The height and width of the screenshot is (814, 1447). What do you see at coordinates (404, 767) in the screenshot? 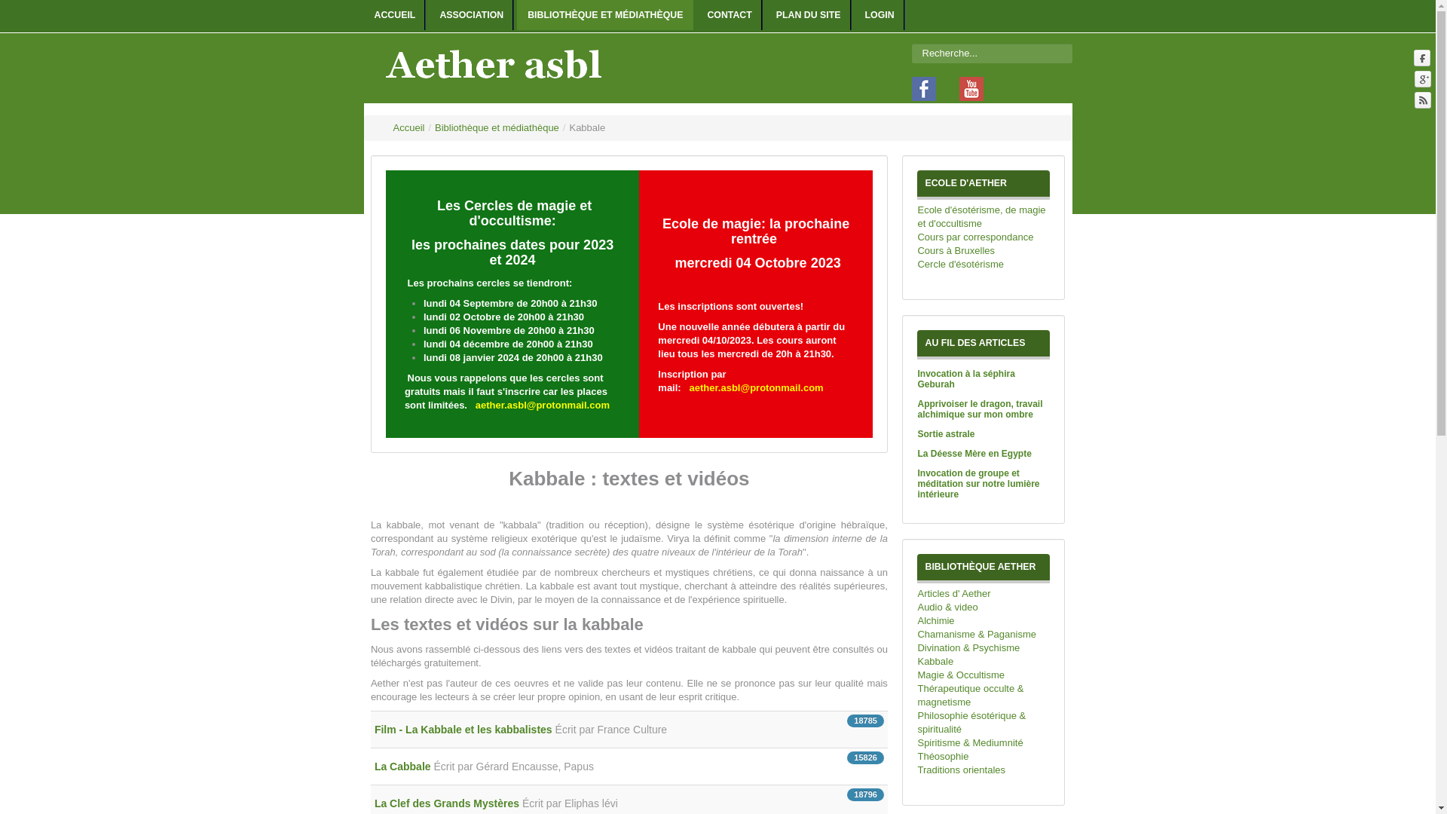
I see `La Cabbale` at bounding box center [404, 767].